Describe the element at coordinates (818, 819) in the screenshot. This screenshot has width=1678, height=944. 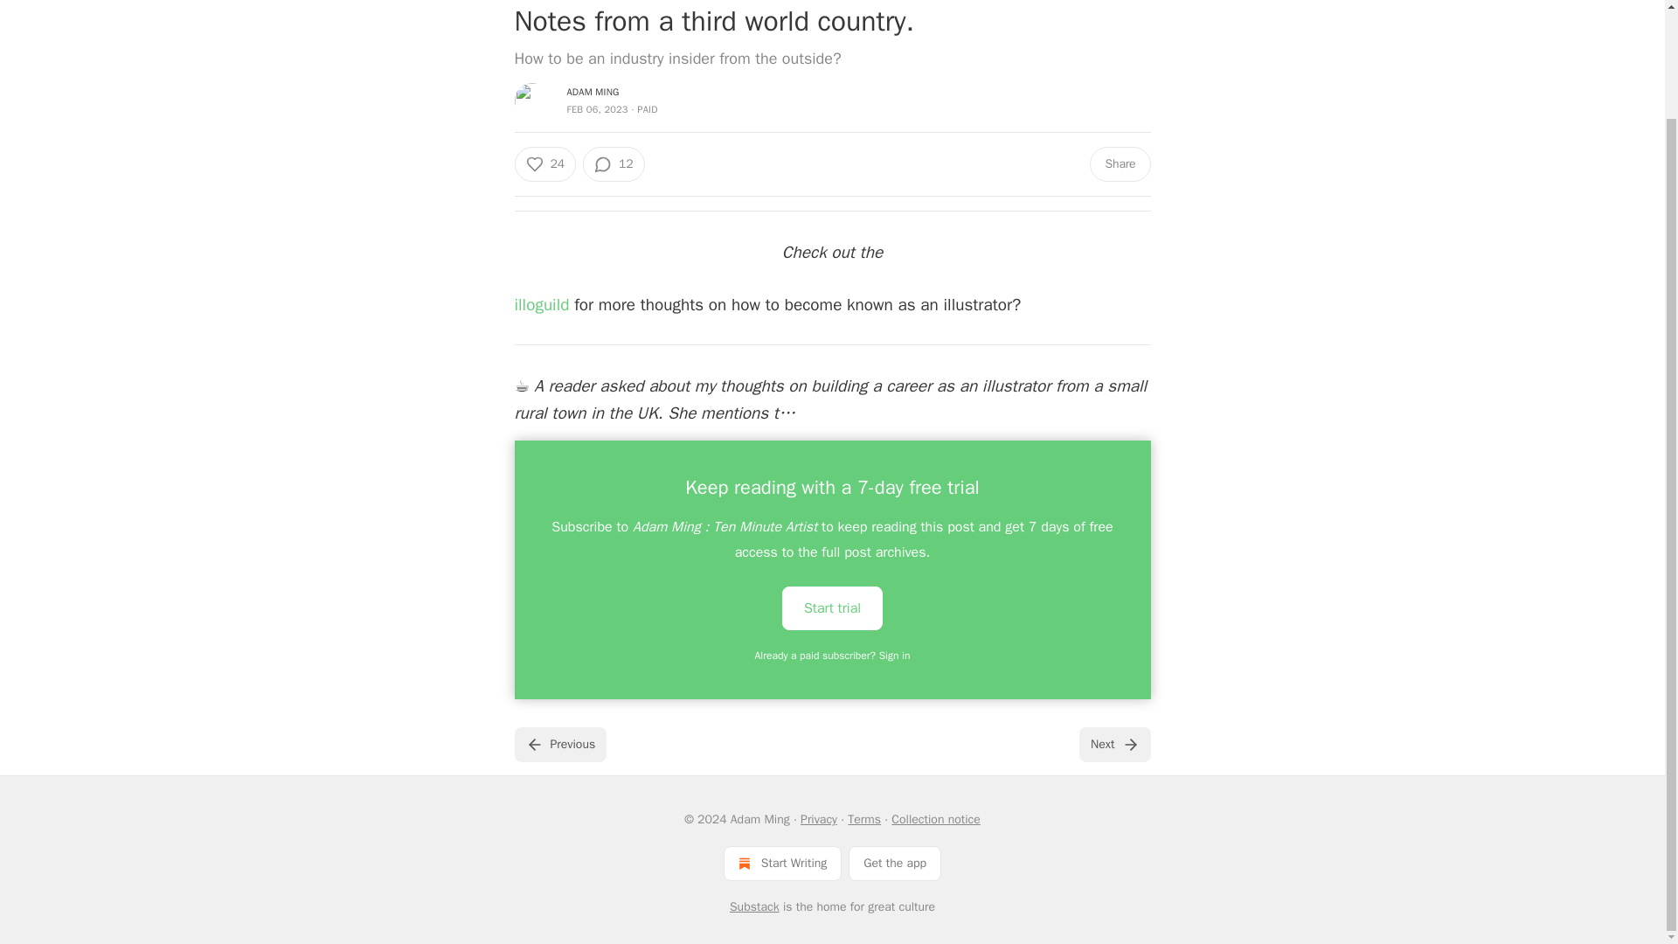
I see `Privacy` at that location.